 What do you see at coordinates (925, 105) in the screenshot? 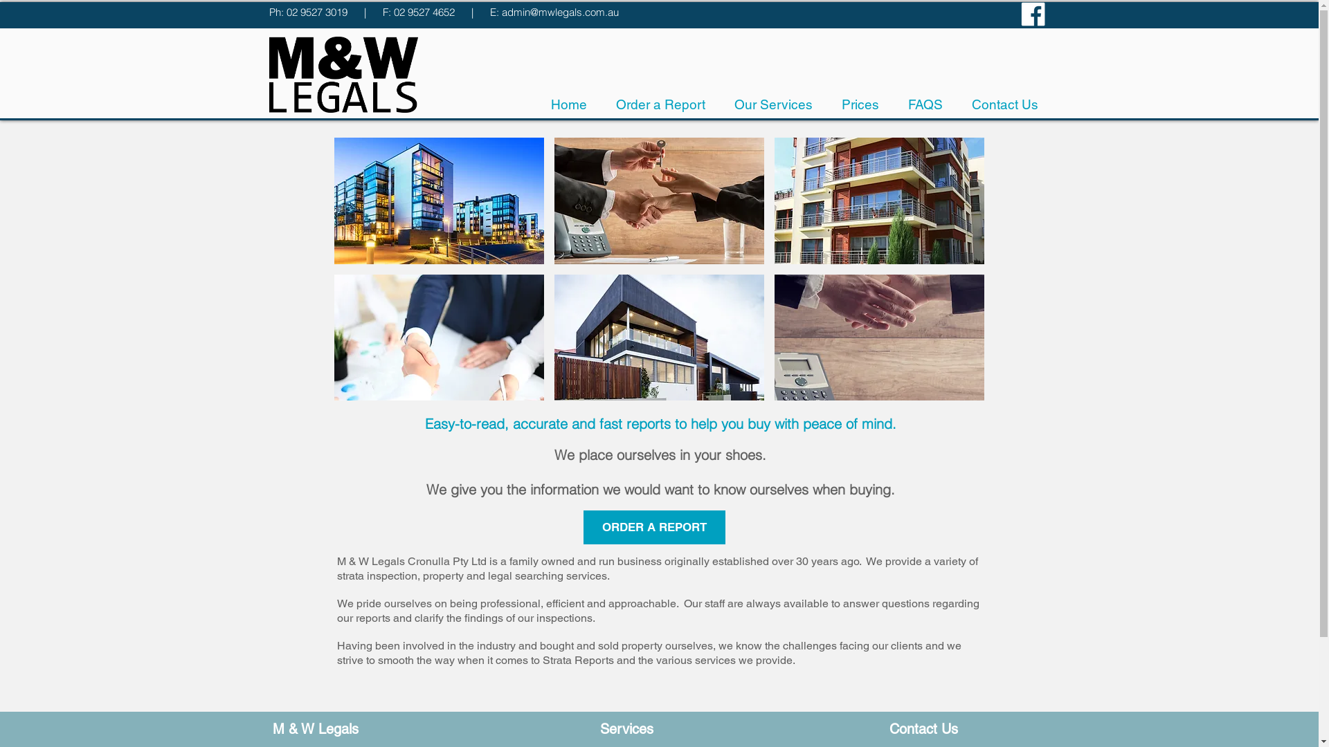
I see `FAQS` at bounding box center [925, 105].